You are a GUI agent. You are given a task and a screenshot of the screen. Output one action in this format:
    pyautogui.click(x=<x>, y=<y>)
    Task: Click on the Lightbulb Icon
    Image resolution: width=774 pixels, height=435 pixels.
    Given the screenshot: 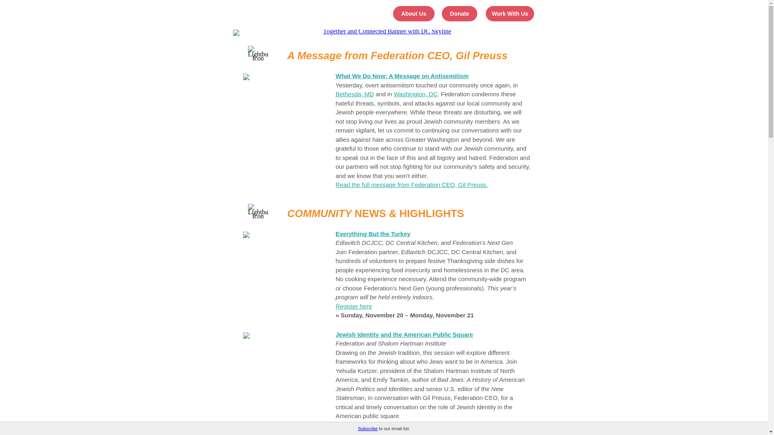 What is the action you would take?
    pyautogui.click(x=258, y=53)
    